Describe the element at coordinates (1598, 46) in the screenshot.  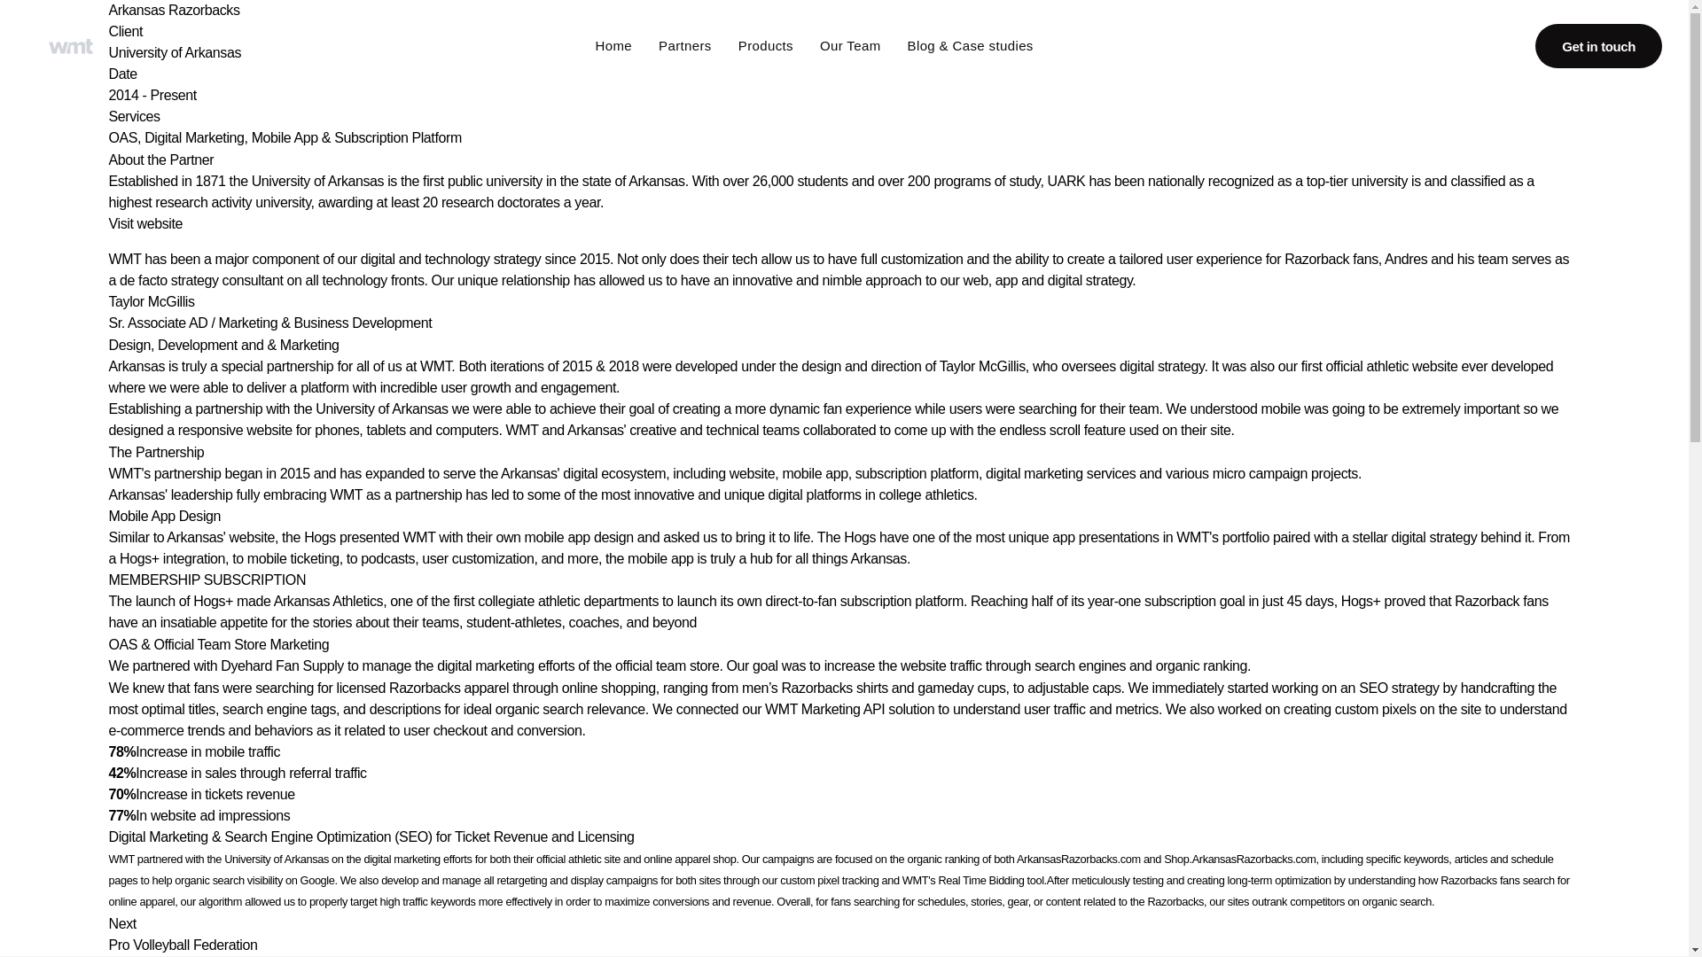
I see `Get in touch` at that location.